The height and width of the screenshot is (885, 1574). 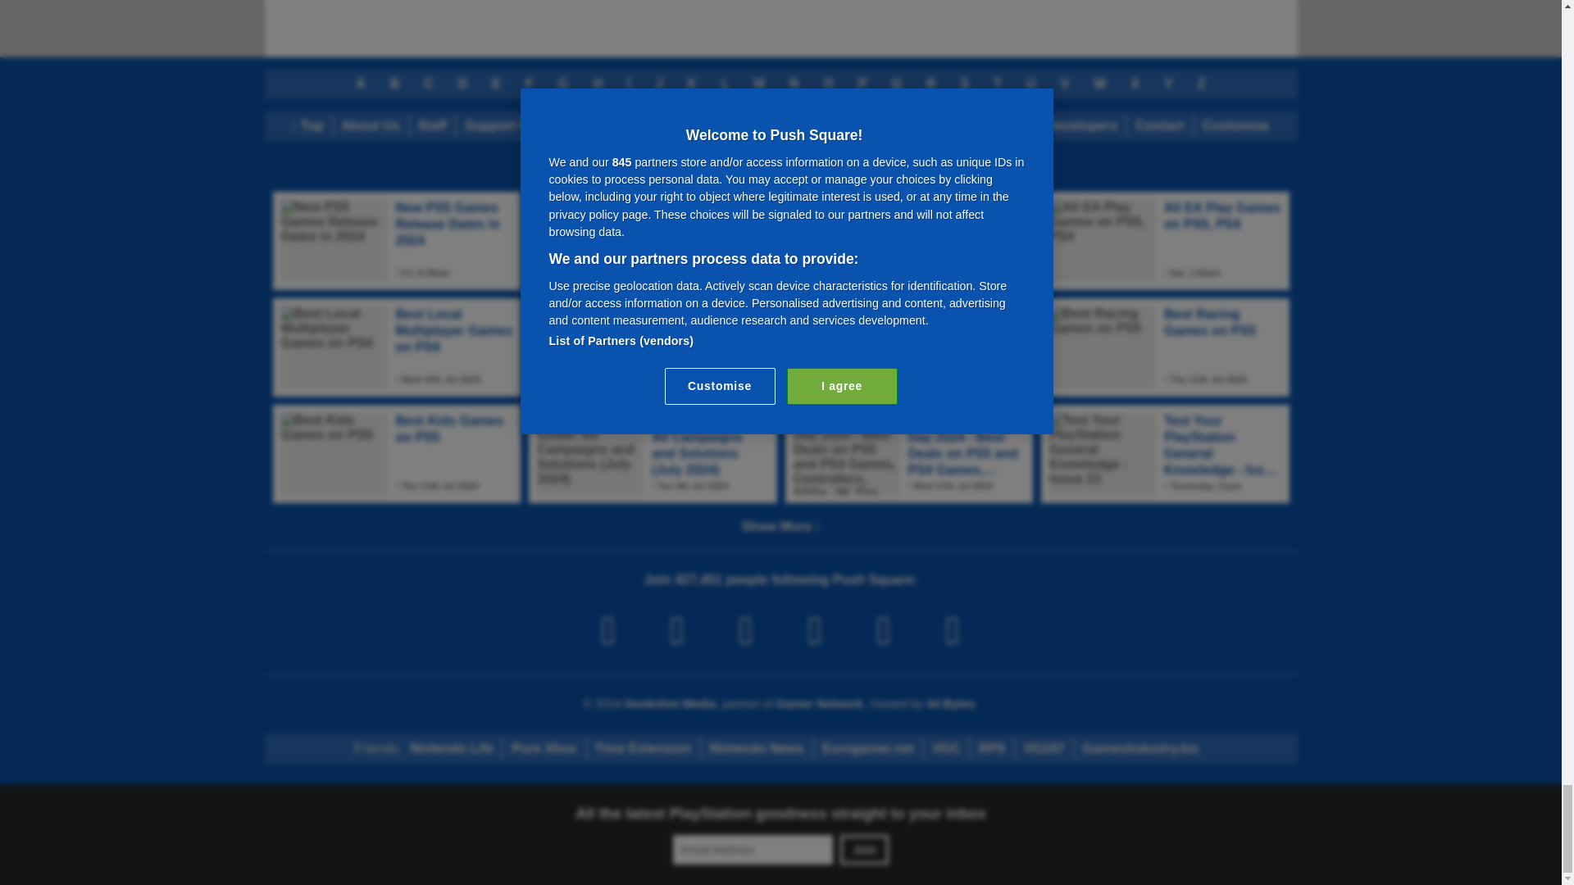 What do you see at coordinates (864, 850) in the screenshot?
I see `Join` at bounding box center [864, 850].